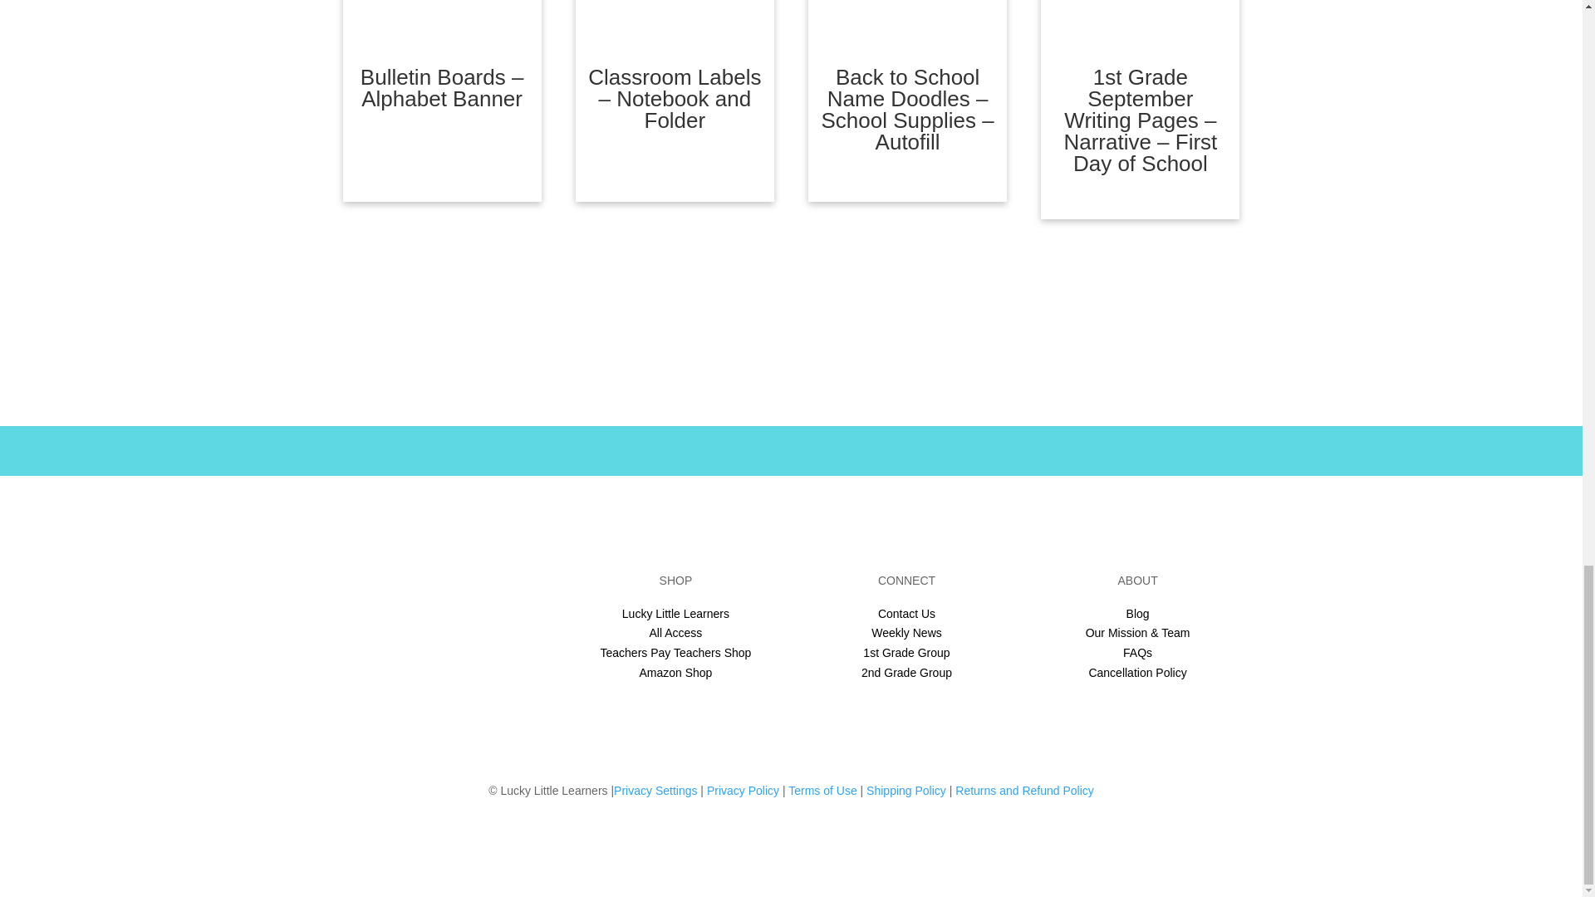 The height and width of the screenshot is (897, 1595). Describe the element at coordinates (444, 615) in the screenshot. I see `all access membership library logo` at that location.